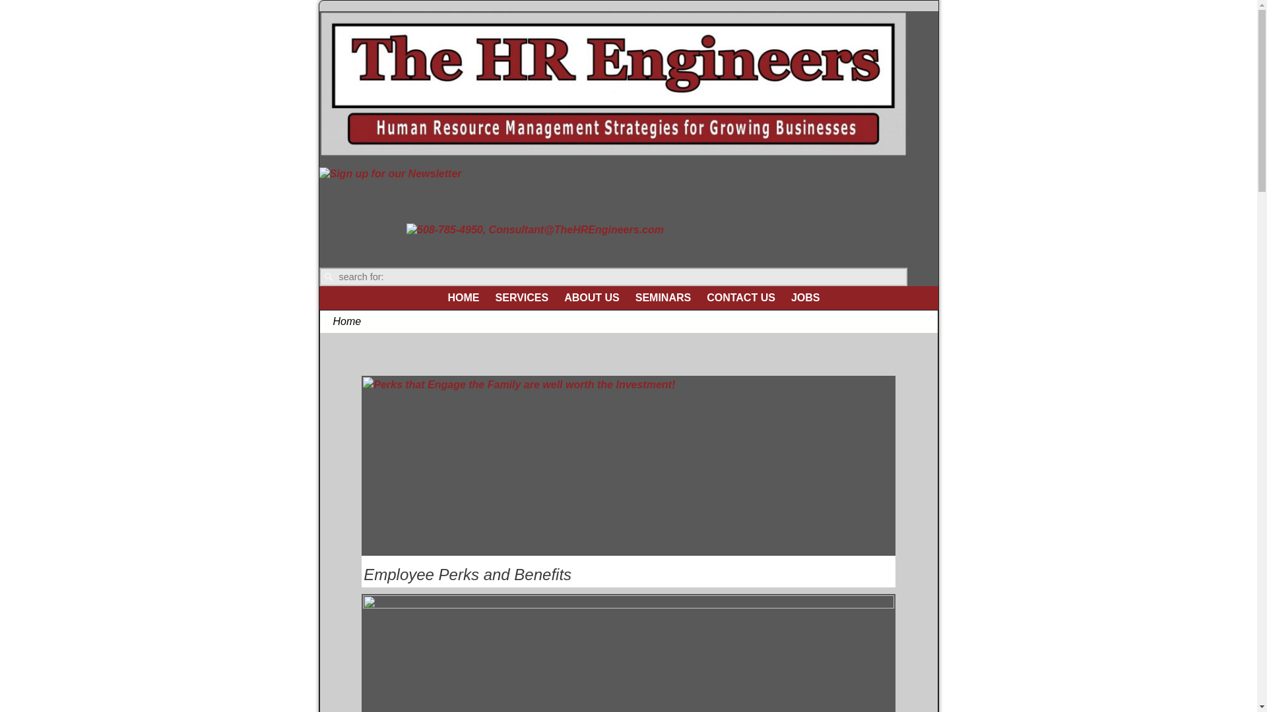  Describe the element at coordinates (740, 297) in the screenshot. I see `CONTACT US` at that location.